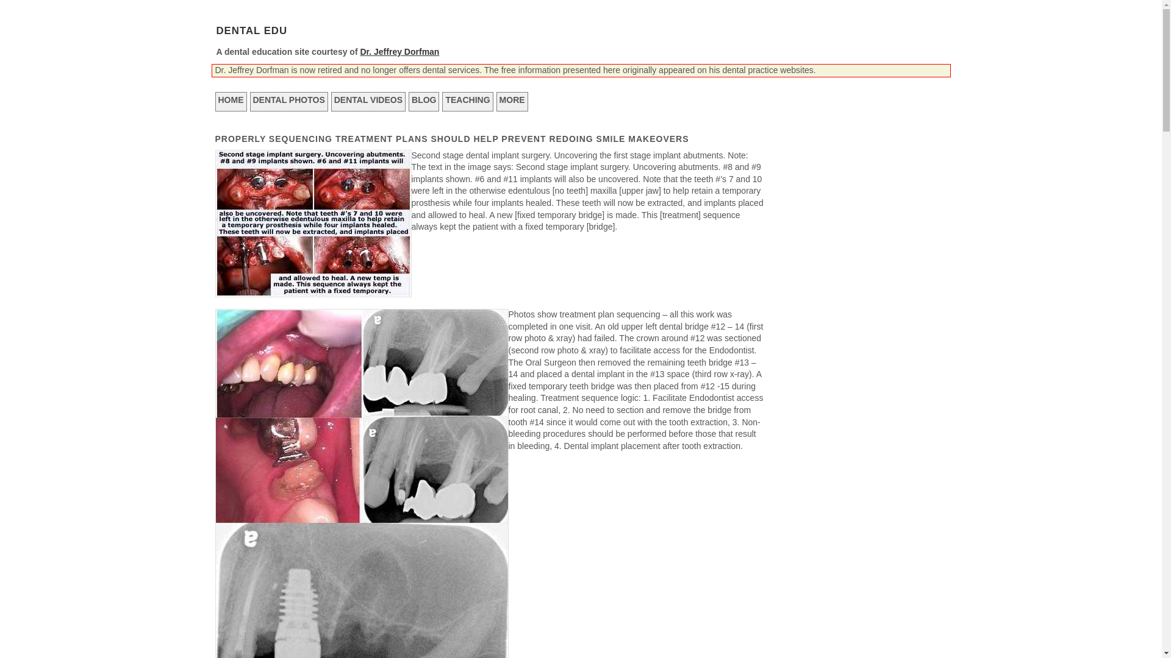 The image size is (1171, 658). What do you see at coordinates (424, 101) in the screenshot?
I see `BLOG` at bounding box center [424, 101].